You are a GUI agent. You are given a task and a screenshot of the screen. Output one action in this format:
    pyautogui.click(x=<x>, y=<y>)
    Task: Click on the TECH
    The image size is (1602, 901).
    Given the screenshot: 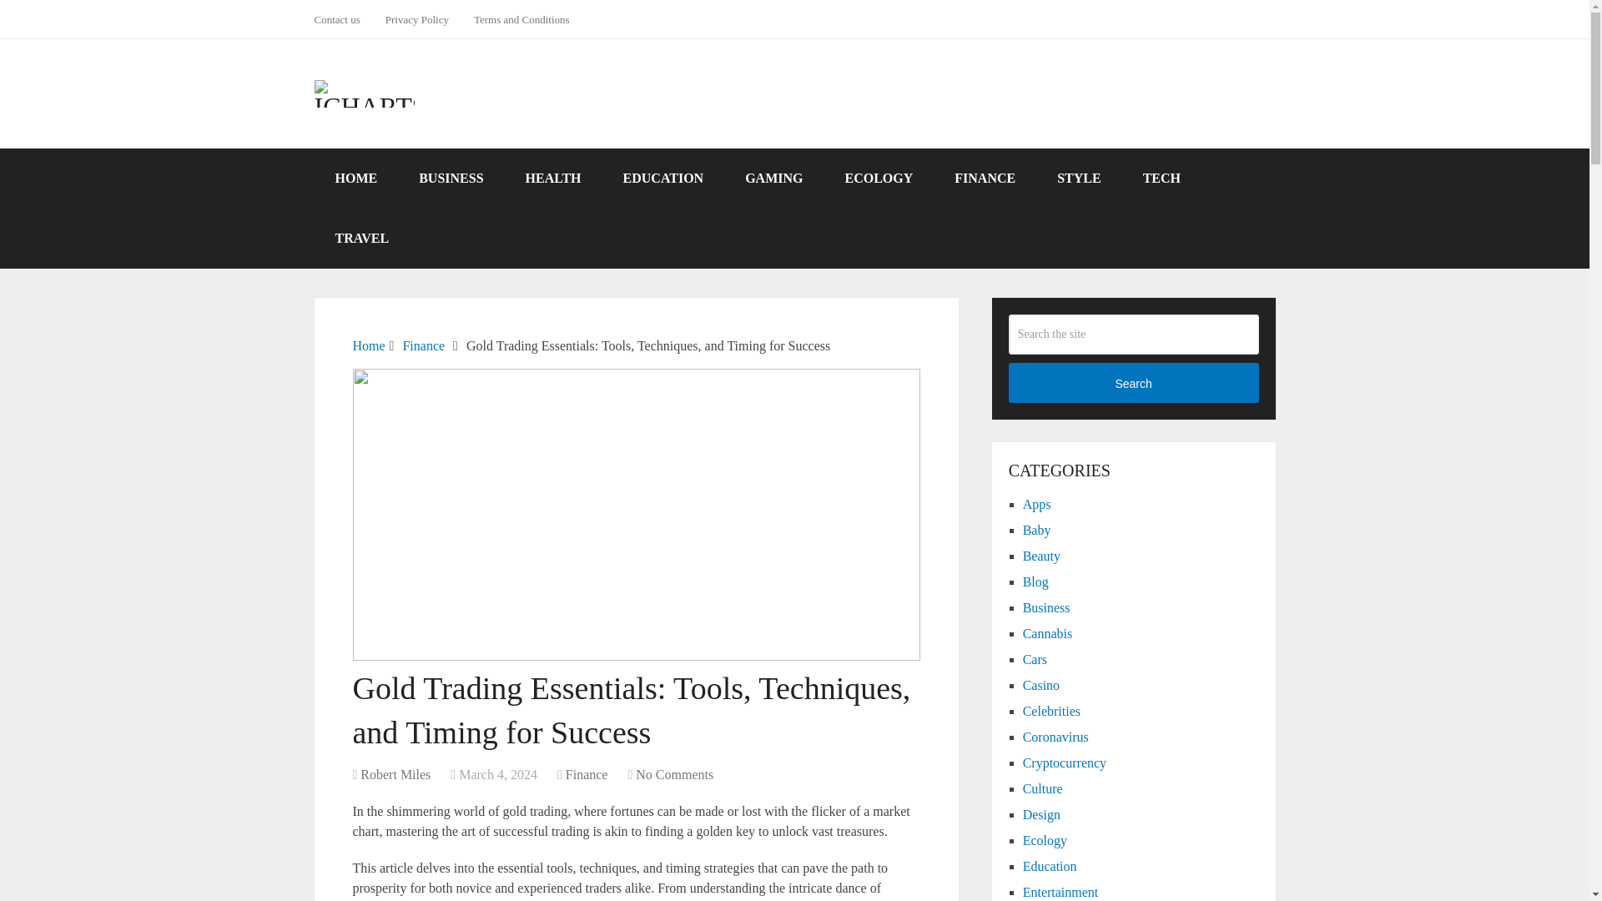 What is the action you would take?
    pyautogui.click(x=1161, y=179)
    